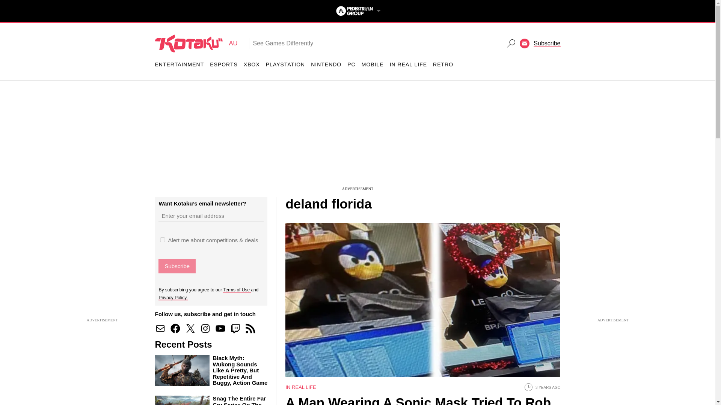 Image resolution: width=721 pixels, height=405 pixels. I want to click on Privacy Policy., so click(173, 297).